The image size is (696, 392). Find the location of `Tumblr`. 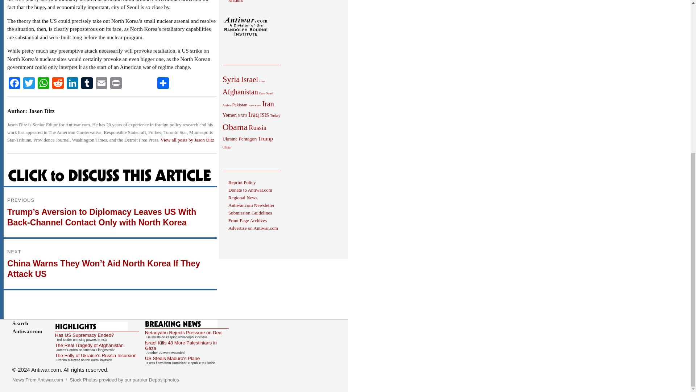

Tumblr is located at coordinates (87, 83).